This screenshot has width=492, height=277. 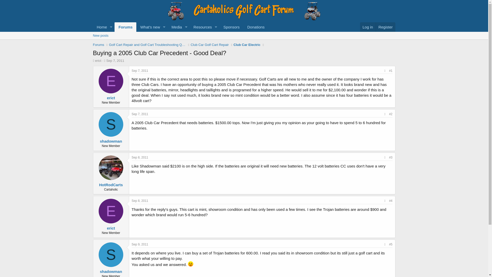 I want to click on Sponsors, so click(x=231, y=27).